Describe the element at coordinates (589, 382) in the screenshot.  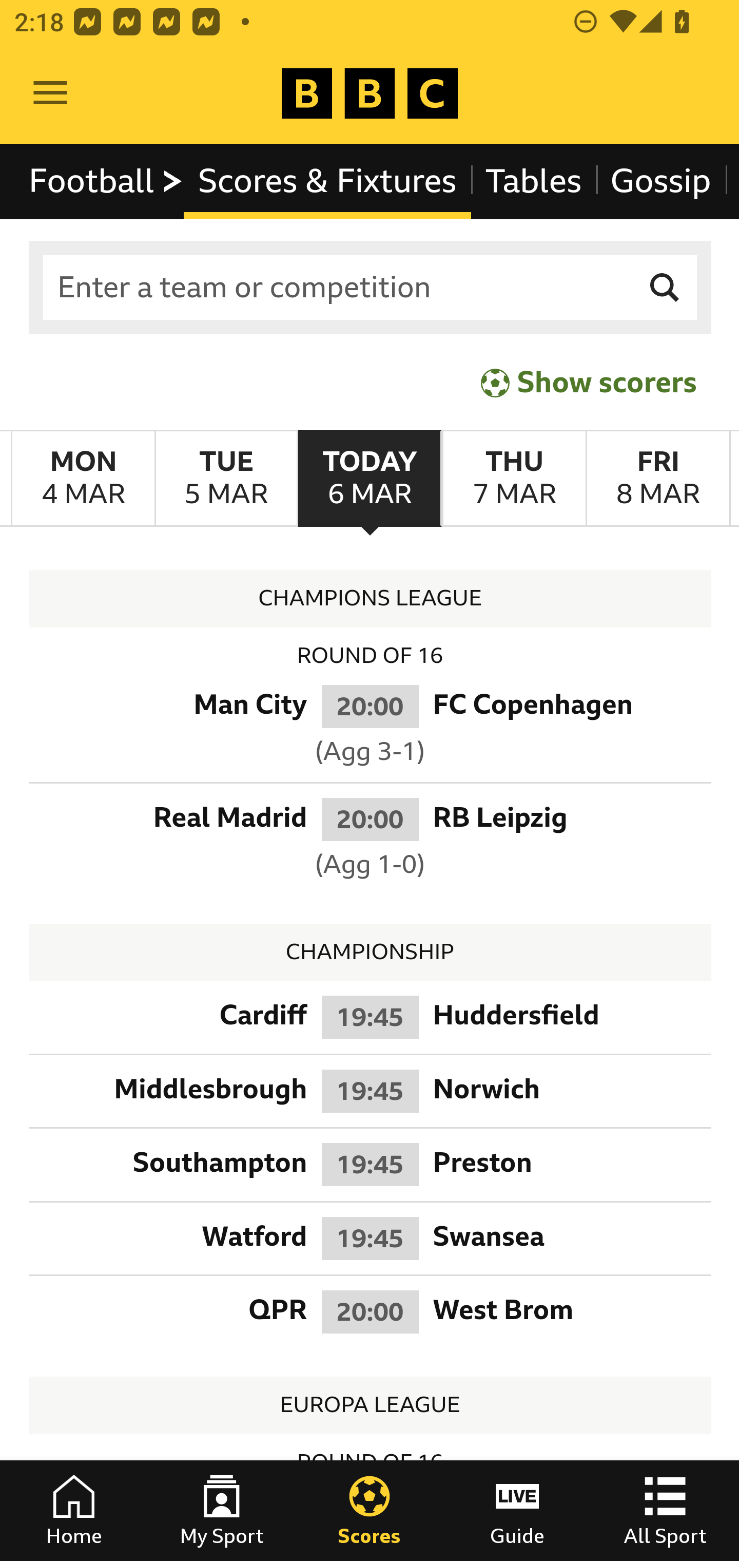
I see `Show scorers` at that location.